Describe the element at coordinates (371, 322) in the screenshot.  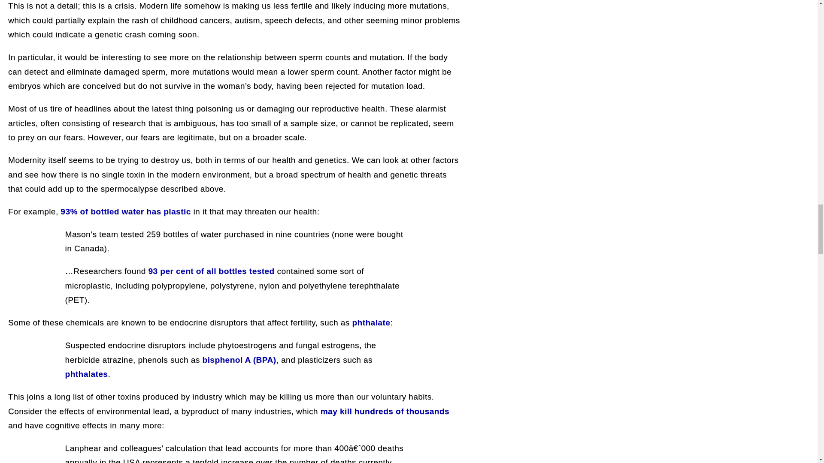
I see `phthalate` at that location.